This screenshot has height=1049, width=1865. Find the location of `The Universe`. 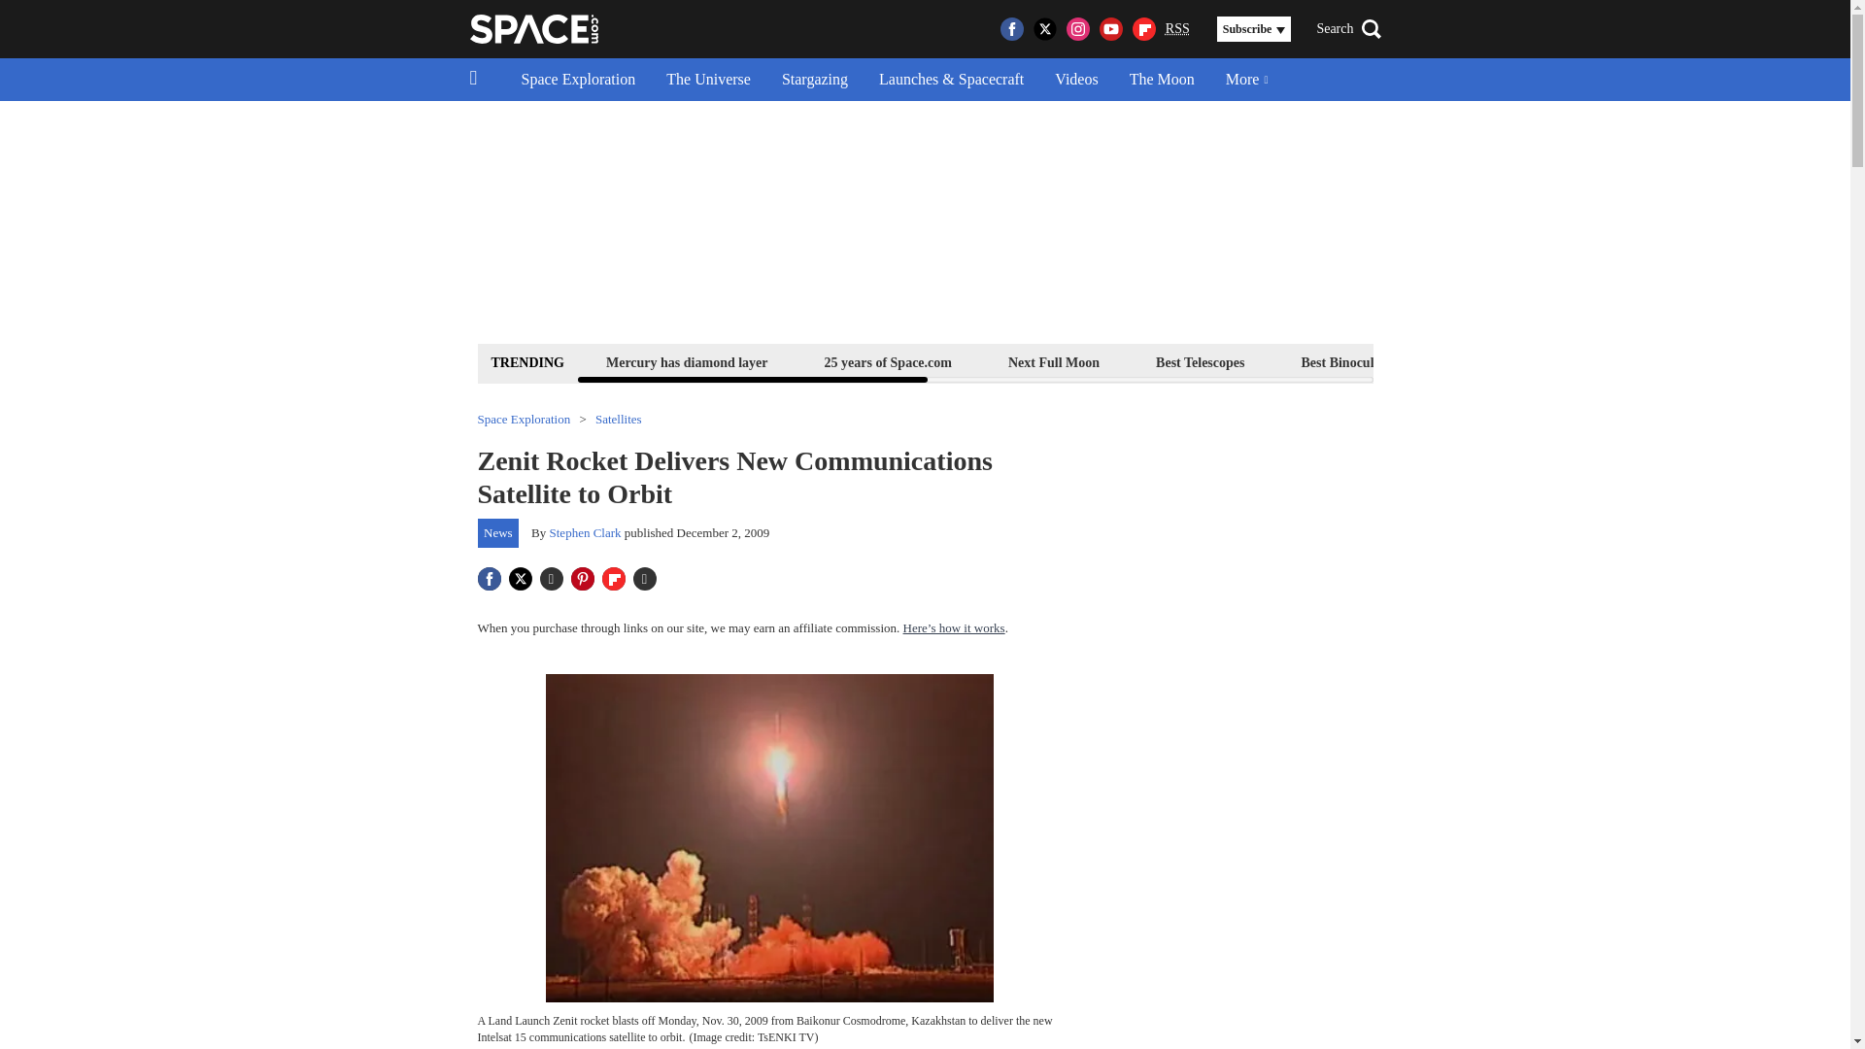

The Universe is located at coordinates (709, 80).